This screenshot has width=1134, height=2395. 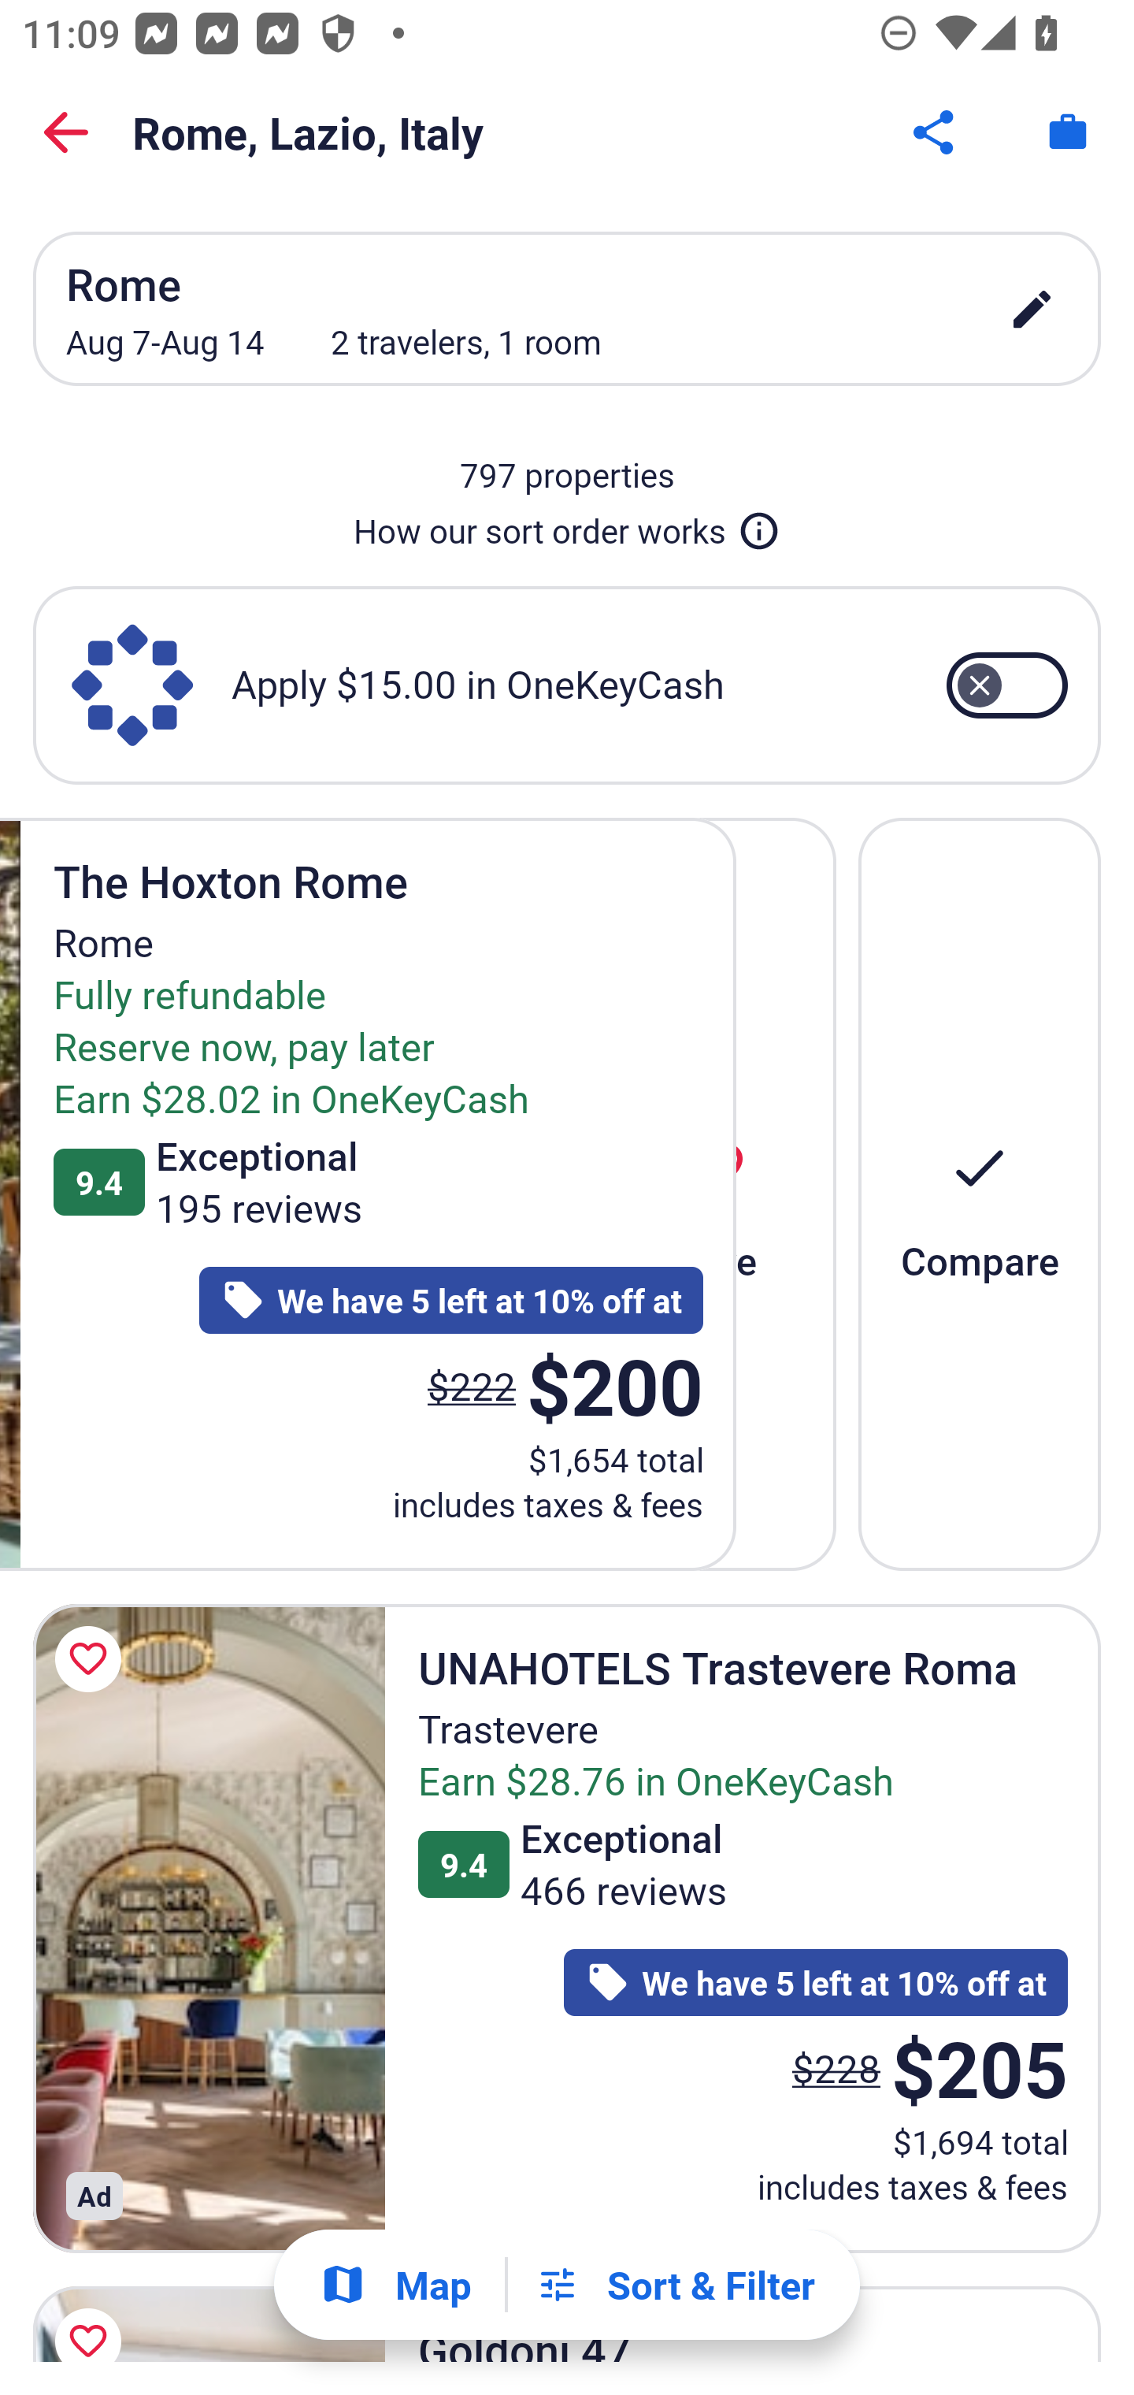 I want to click on Compare, so click(x=980, y=1194).